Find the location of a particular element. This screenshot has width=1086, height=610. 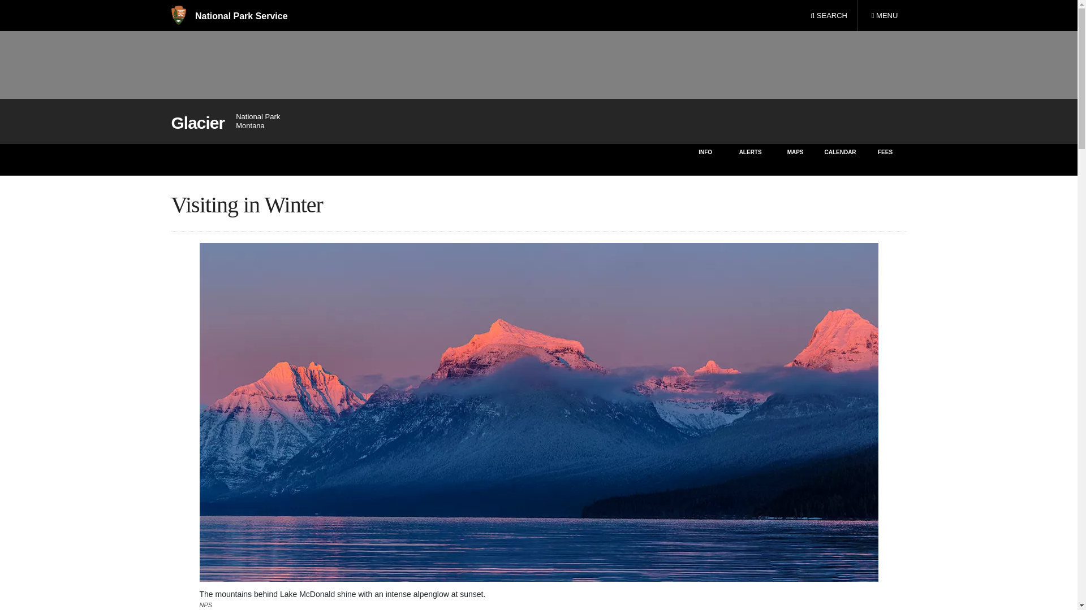

MAPS is located at coordinates (795, 159).